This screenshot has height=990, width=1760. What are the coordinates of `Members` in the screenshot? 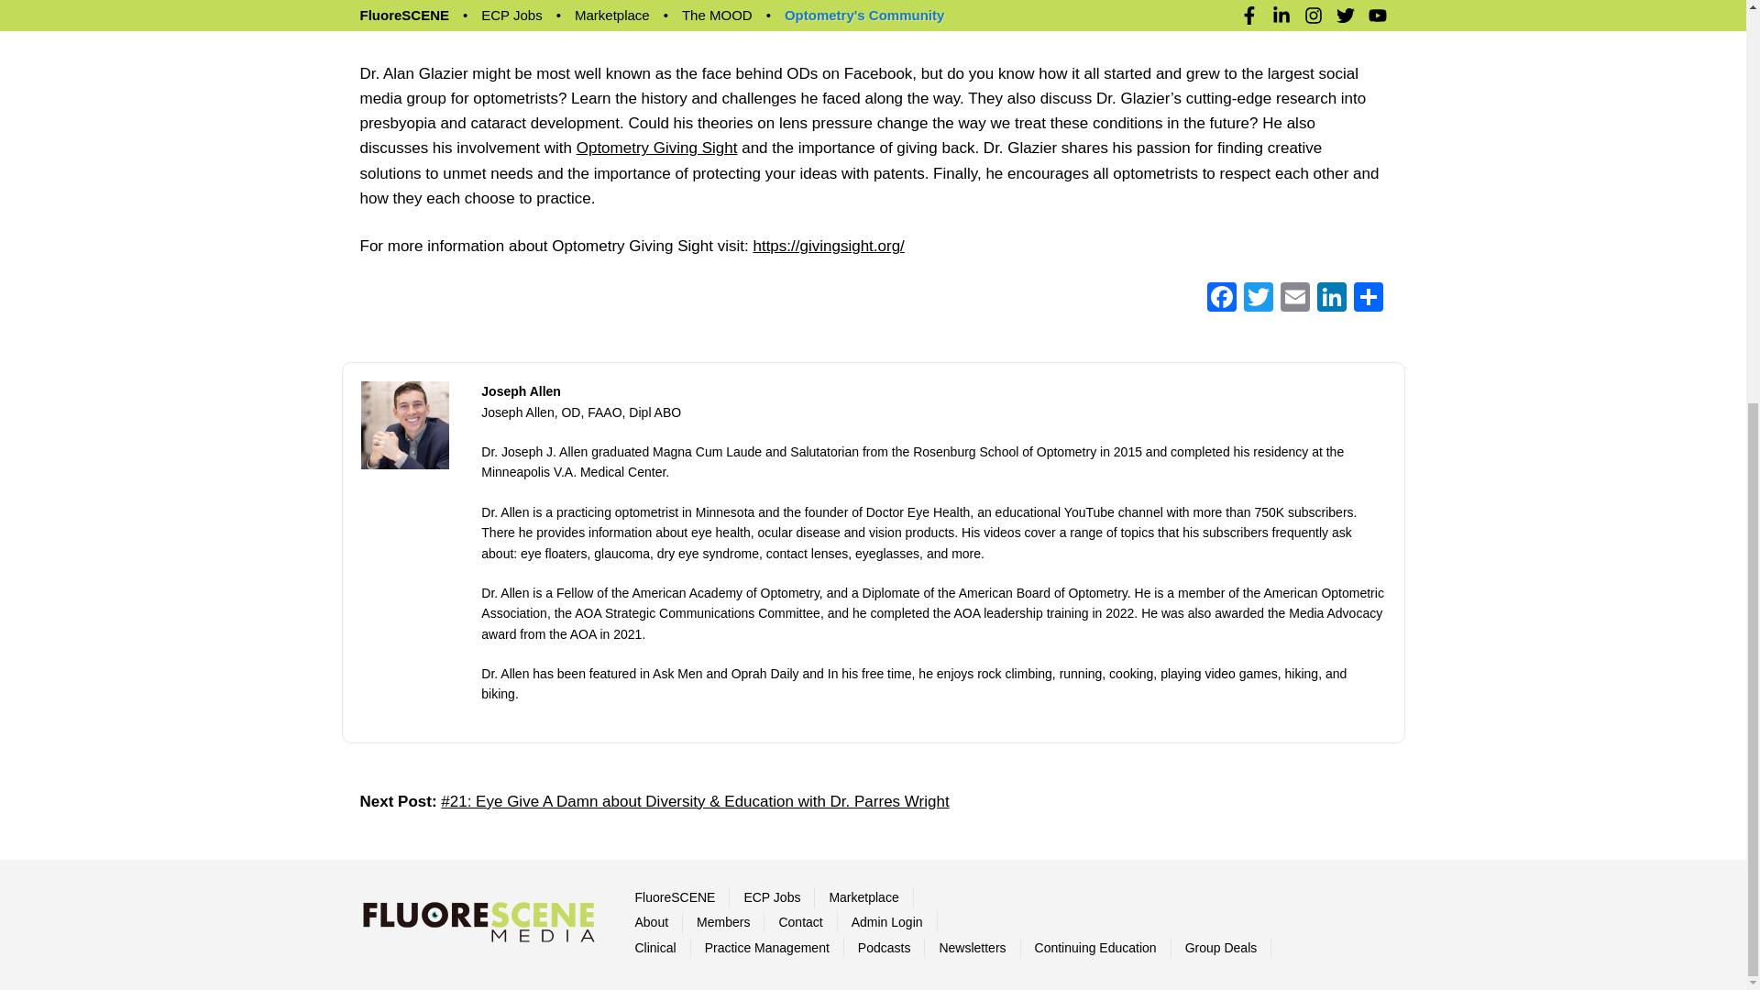 It's located at (722, 922).